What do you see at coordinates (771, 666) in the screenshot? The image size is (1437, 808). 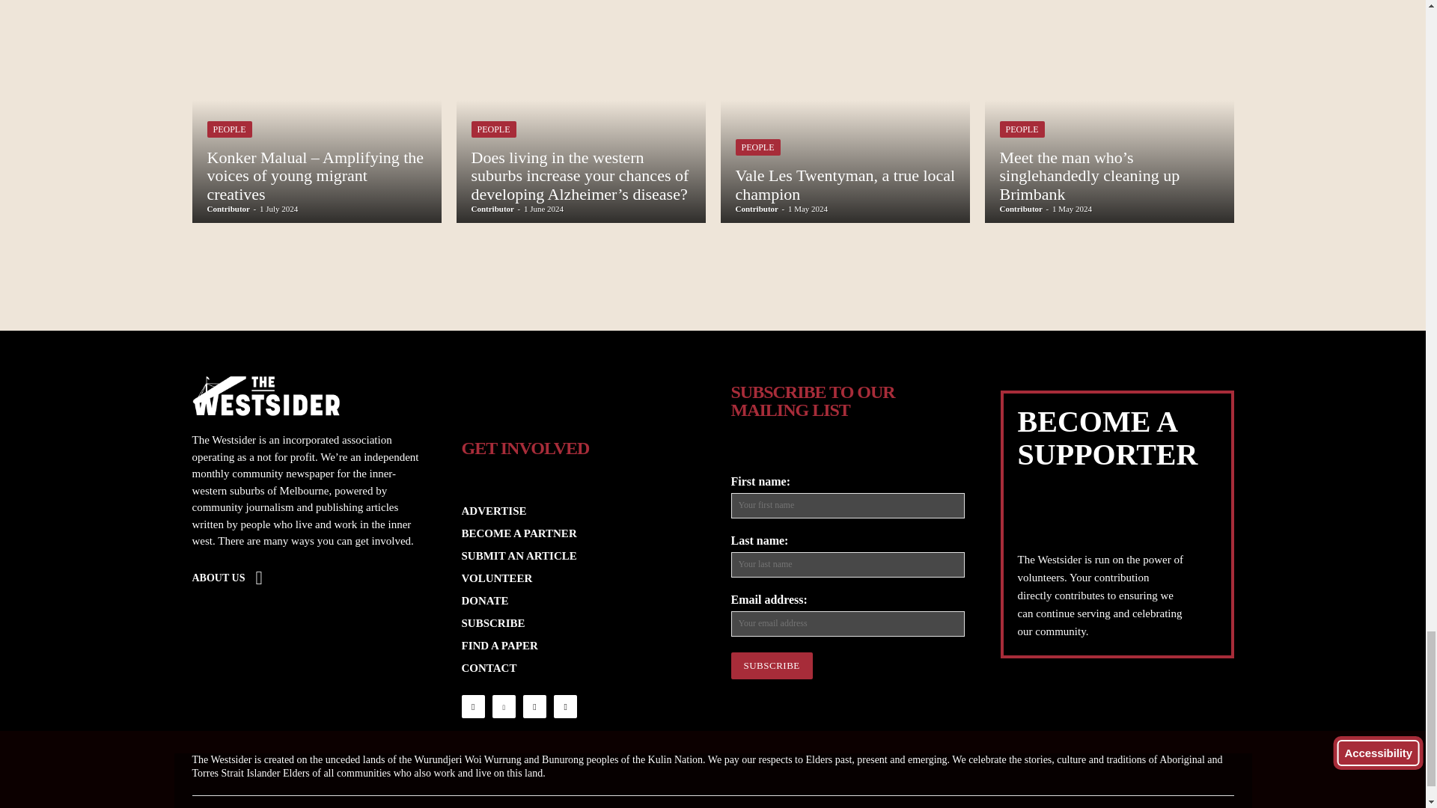 I see `Subscribe` at bounding box center [771, 666].